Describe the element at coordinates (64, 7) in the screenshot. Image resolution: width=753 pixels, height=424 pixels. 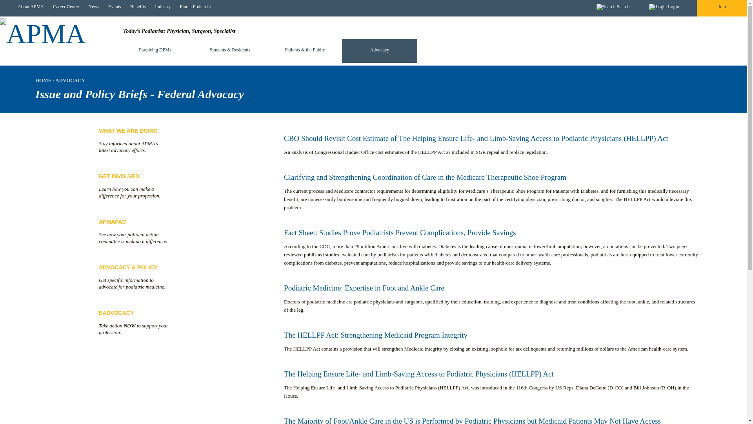
I see `Career Center` at that location.